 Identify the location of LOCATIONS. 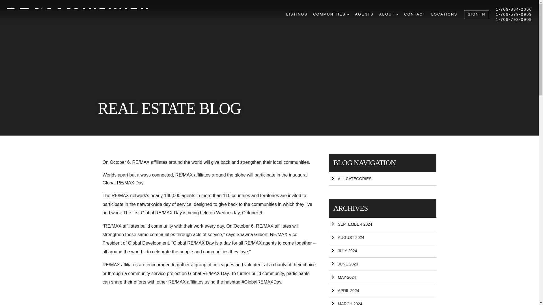
(444, 14).